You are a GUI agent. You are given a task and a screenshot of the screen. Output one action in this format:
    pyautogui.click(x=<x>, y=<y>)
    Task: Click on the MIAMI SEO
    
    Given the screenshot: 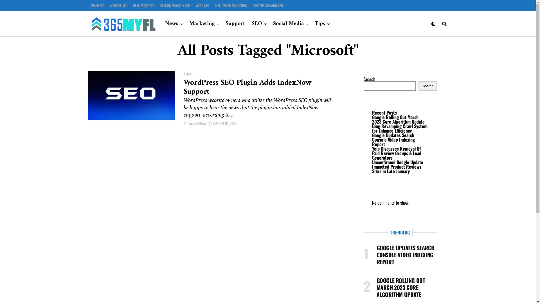 What is the action you would take?
    pyautogui.click(x=97, y=6)
    